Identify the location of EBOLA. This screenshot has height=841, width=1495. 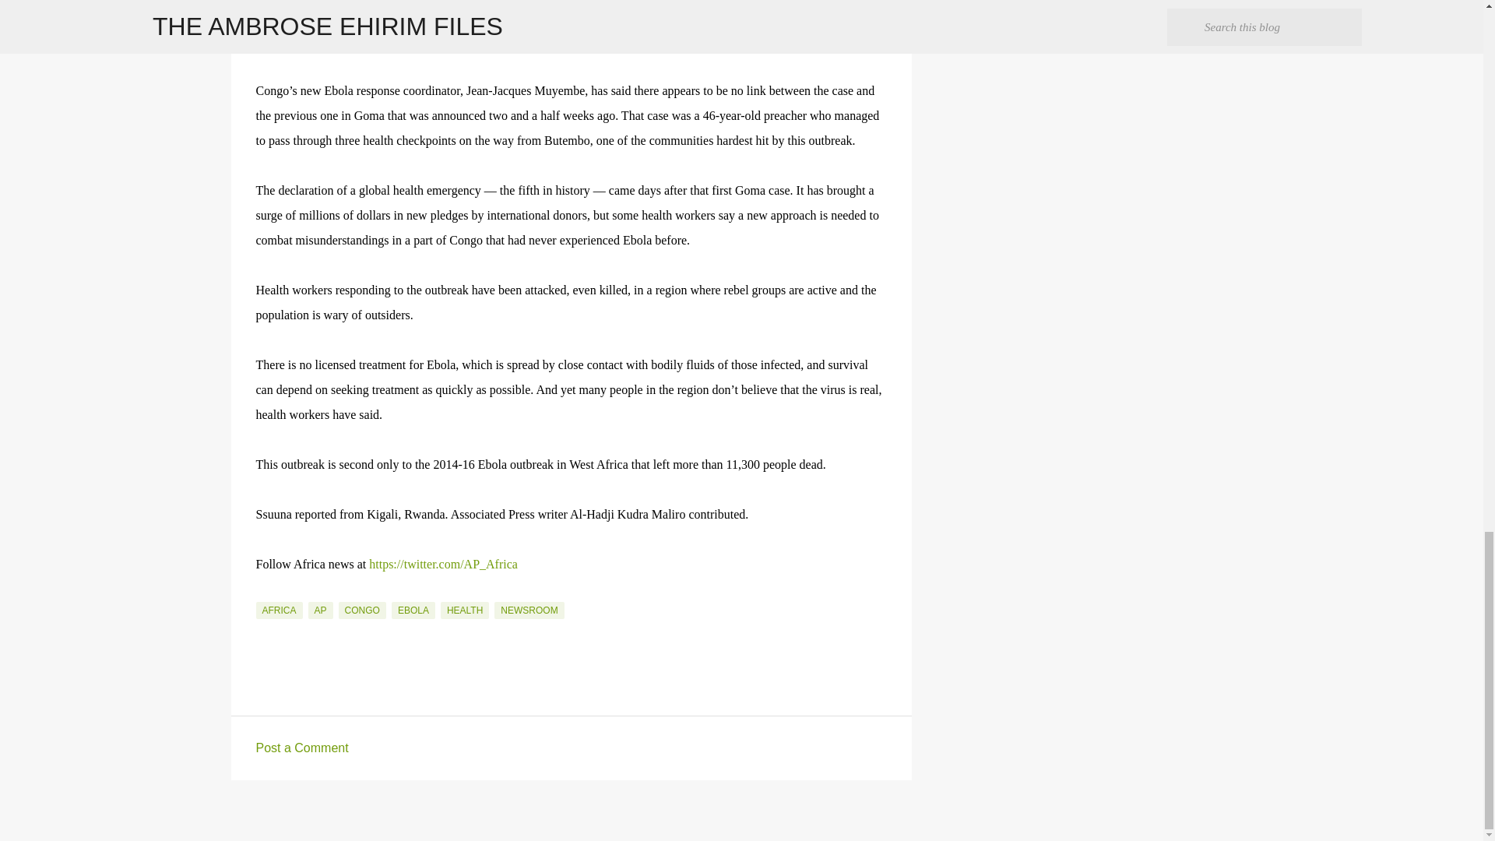
(413, 611).